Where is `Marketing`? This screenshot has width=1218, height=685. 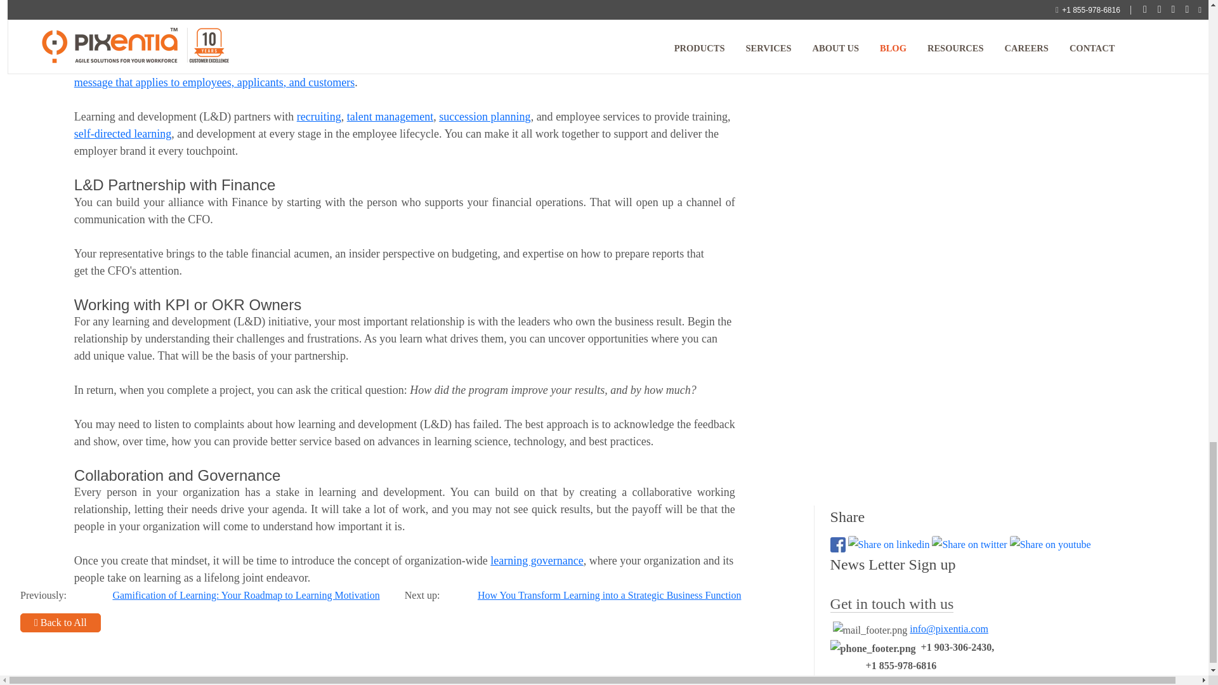 Marketing is located at coordinates (98, 65).